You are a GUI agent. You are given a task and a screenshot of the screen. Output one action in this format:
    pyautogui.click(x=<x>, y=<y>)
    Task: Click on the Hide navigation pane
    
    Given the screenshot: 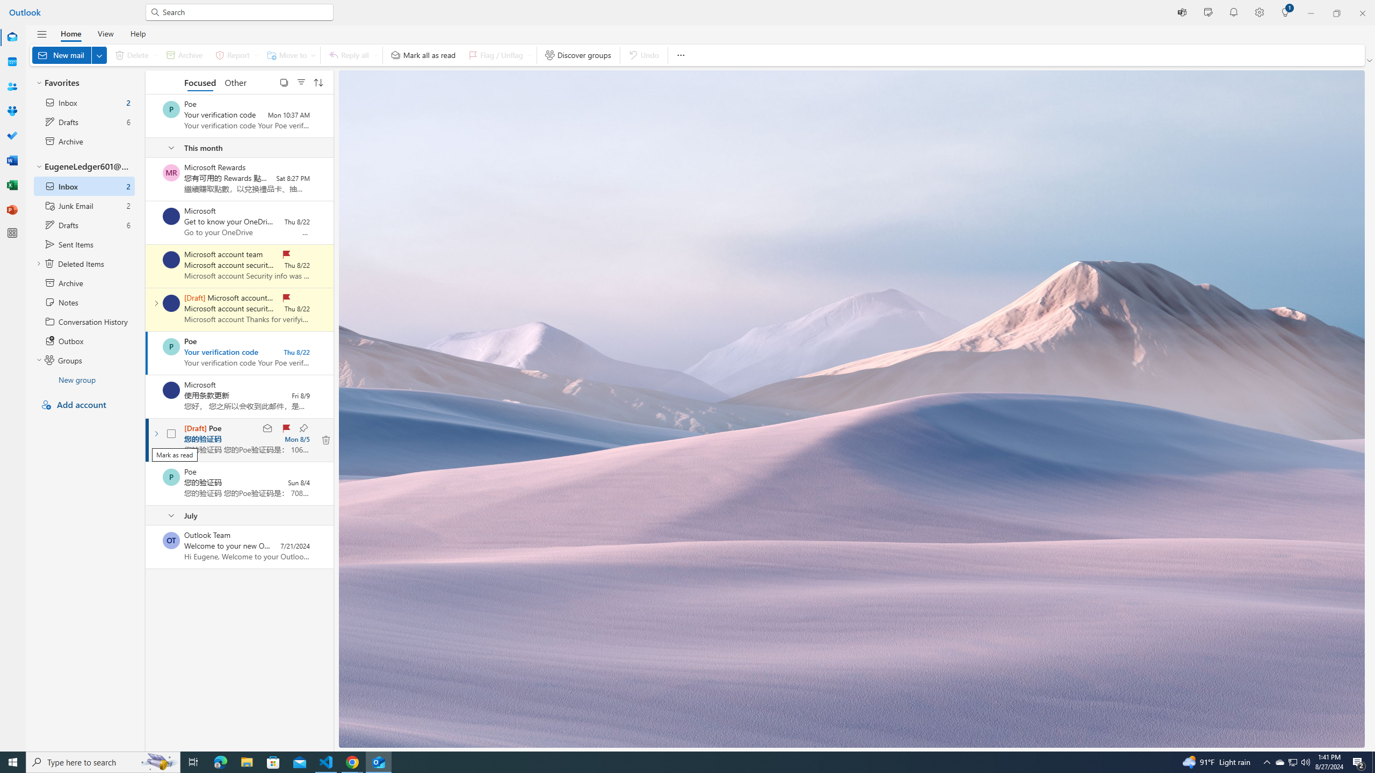 What is the action you would take?
    pyautogui.click(x=42, y=34)
    